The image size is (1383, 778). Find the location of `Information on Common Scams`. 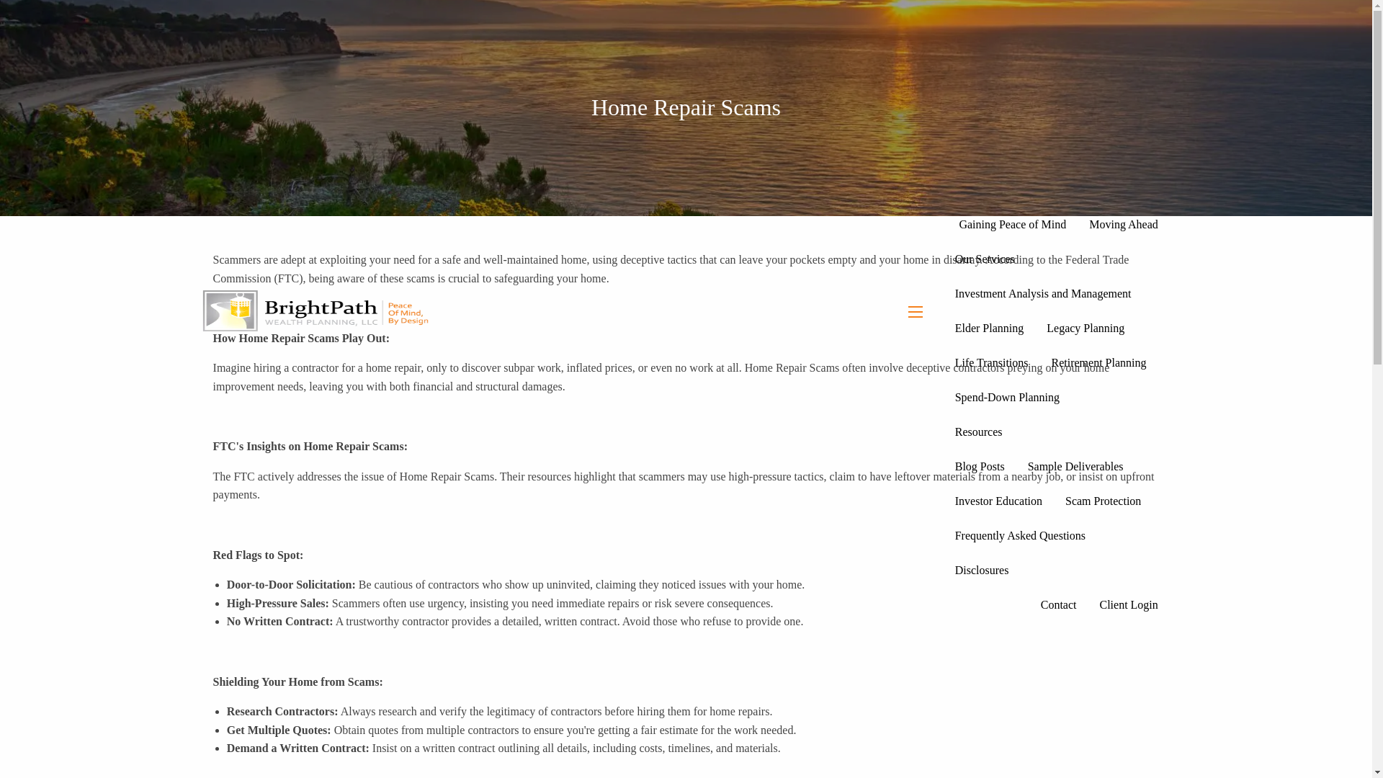

Information on Common Scams is located at coordinates (1103, 501).